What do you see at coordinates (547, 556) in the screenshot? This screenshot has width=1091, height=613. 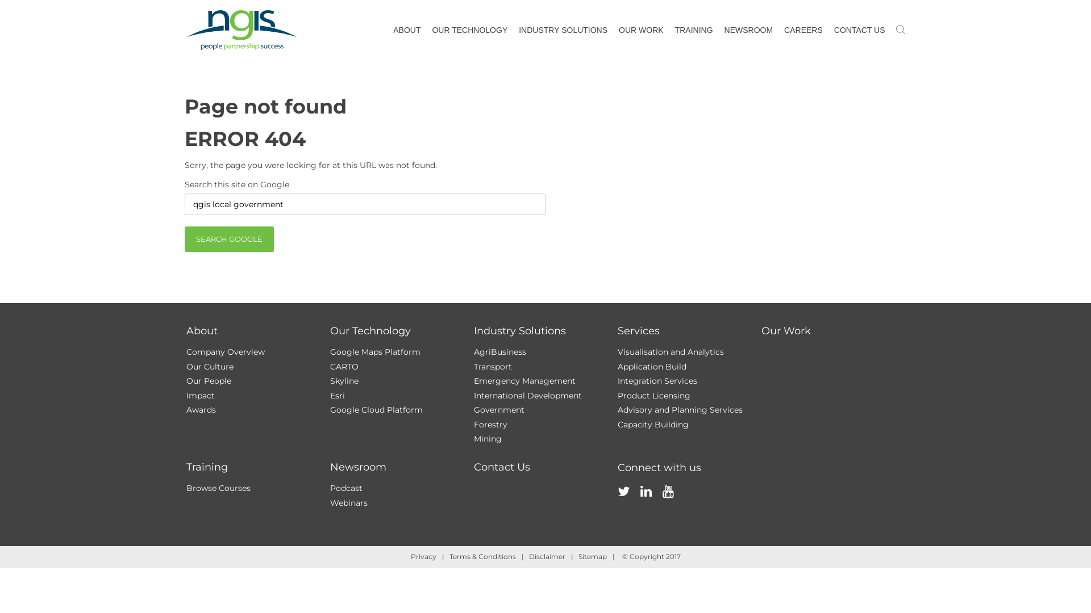 I see `Disclaimer` at bounding box center [547, 556].